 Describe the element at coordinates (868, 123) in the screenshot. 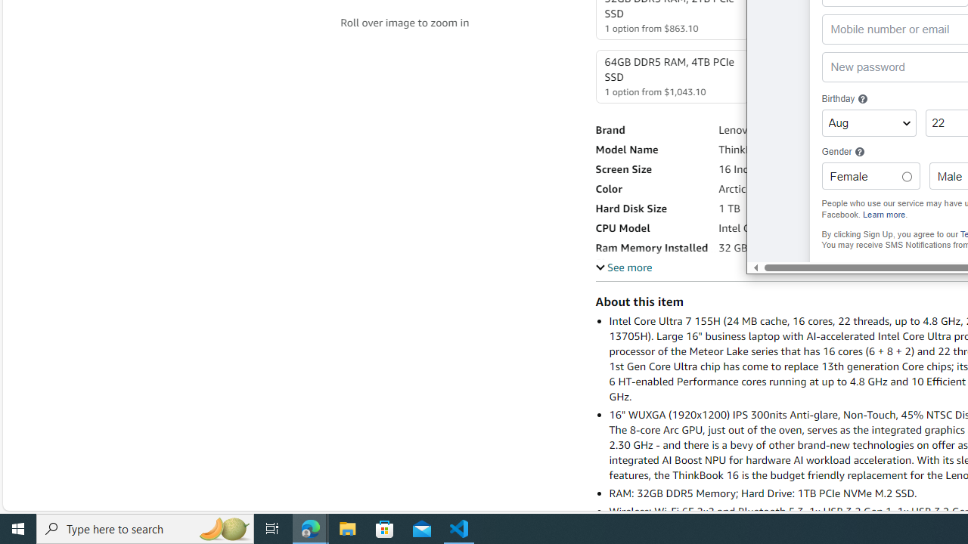

I see `Month` at that location.